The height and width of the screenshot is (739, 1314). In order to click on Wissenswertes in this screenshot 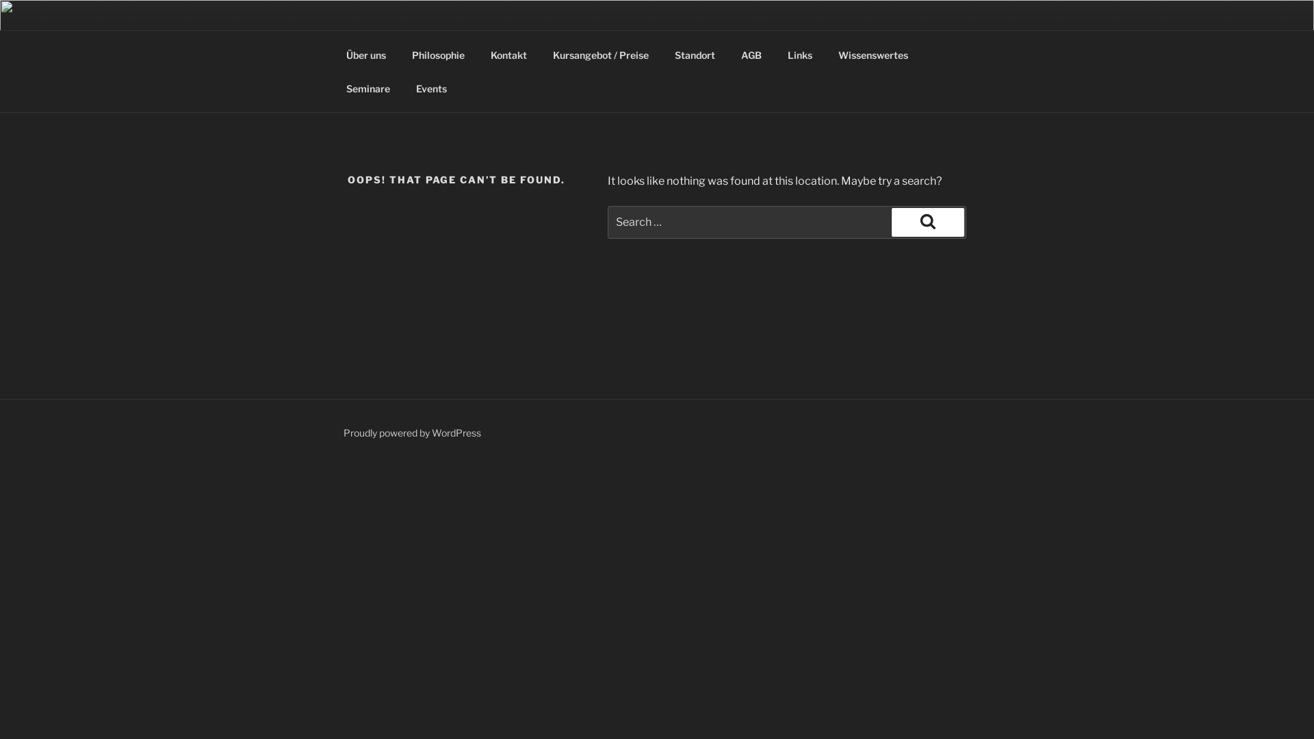, I will do `click(873, 55)`.